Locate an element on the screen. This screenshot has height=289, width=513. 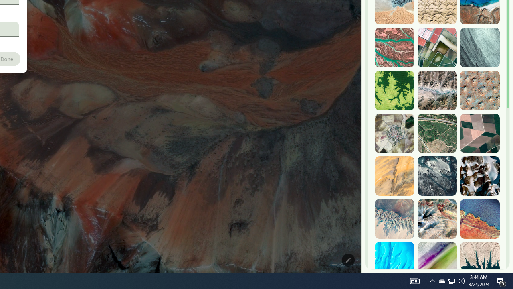
Libya is located at coordinates (480, 219).